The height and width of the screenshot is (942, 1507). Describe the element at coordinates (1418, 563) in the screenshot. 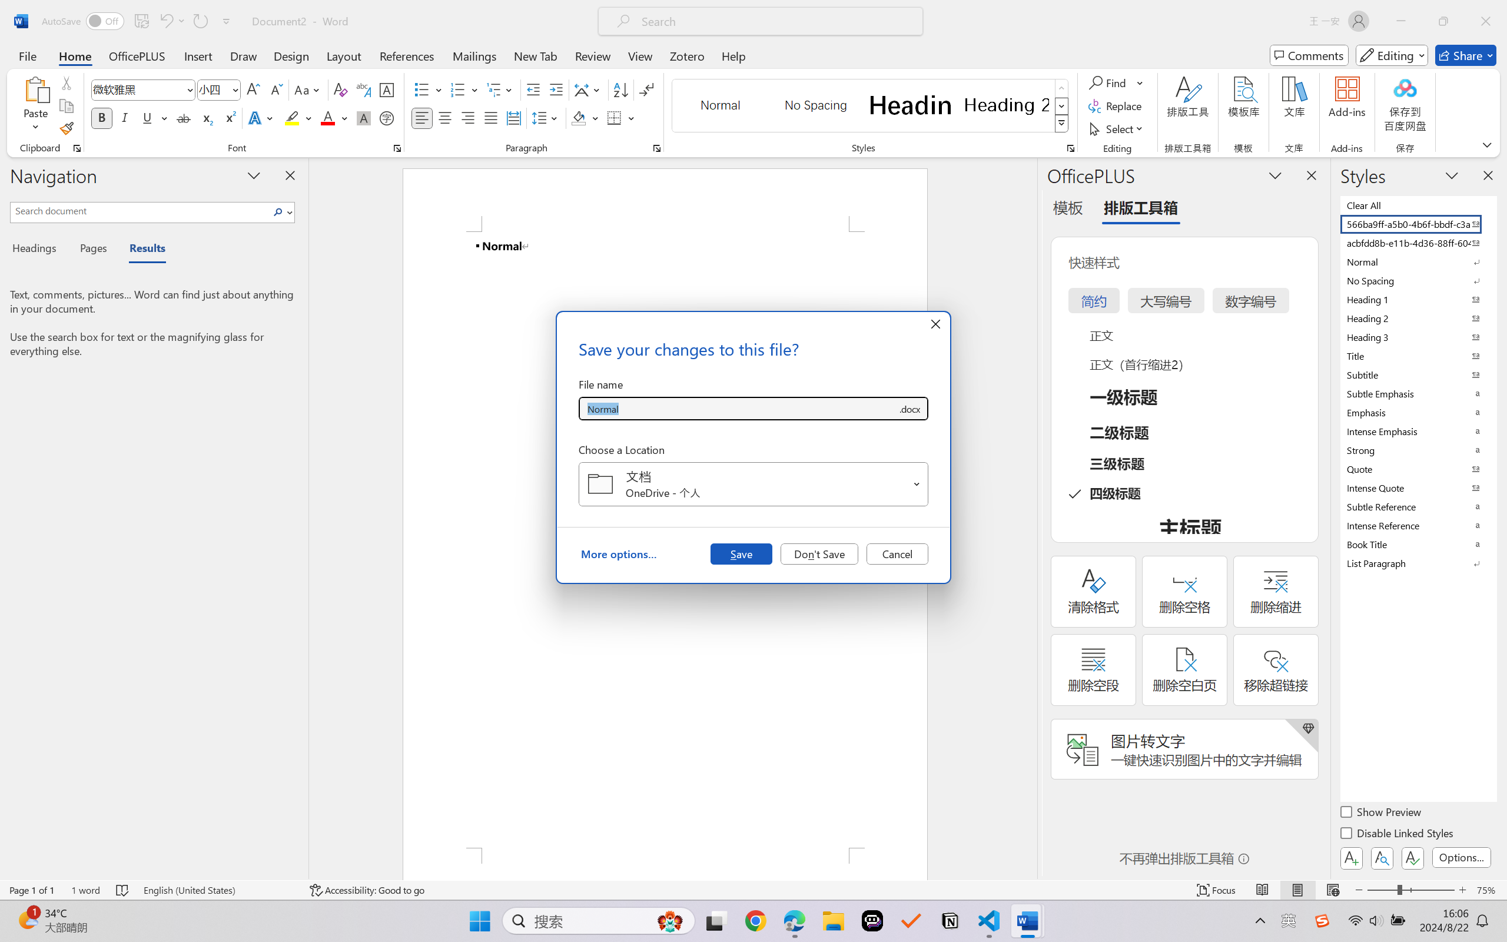

I see `List Paragraph` at that location.